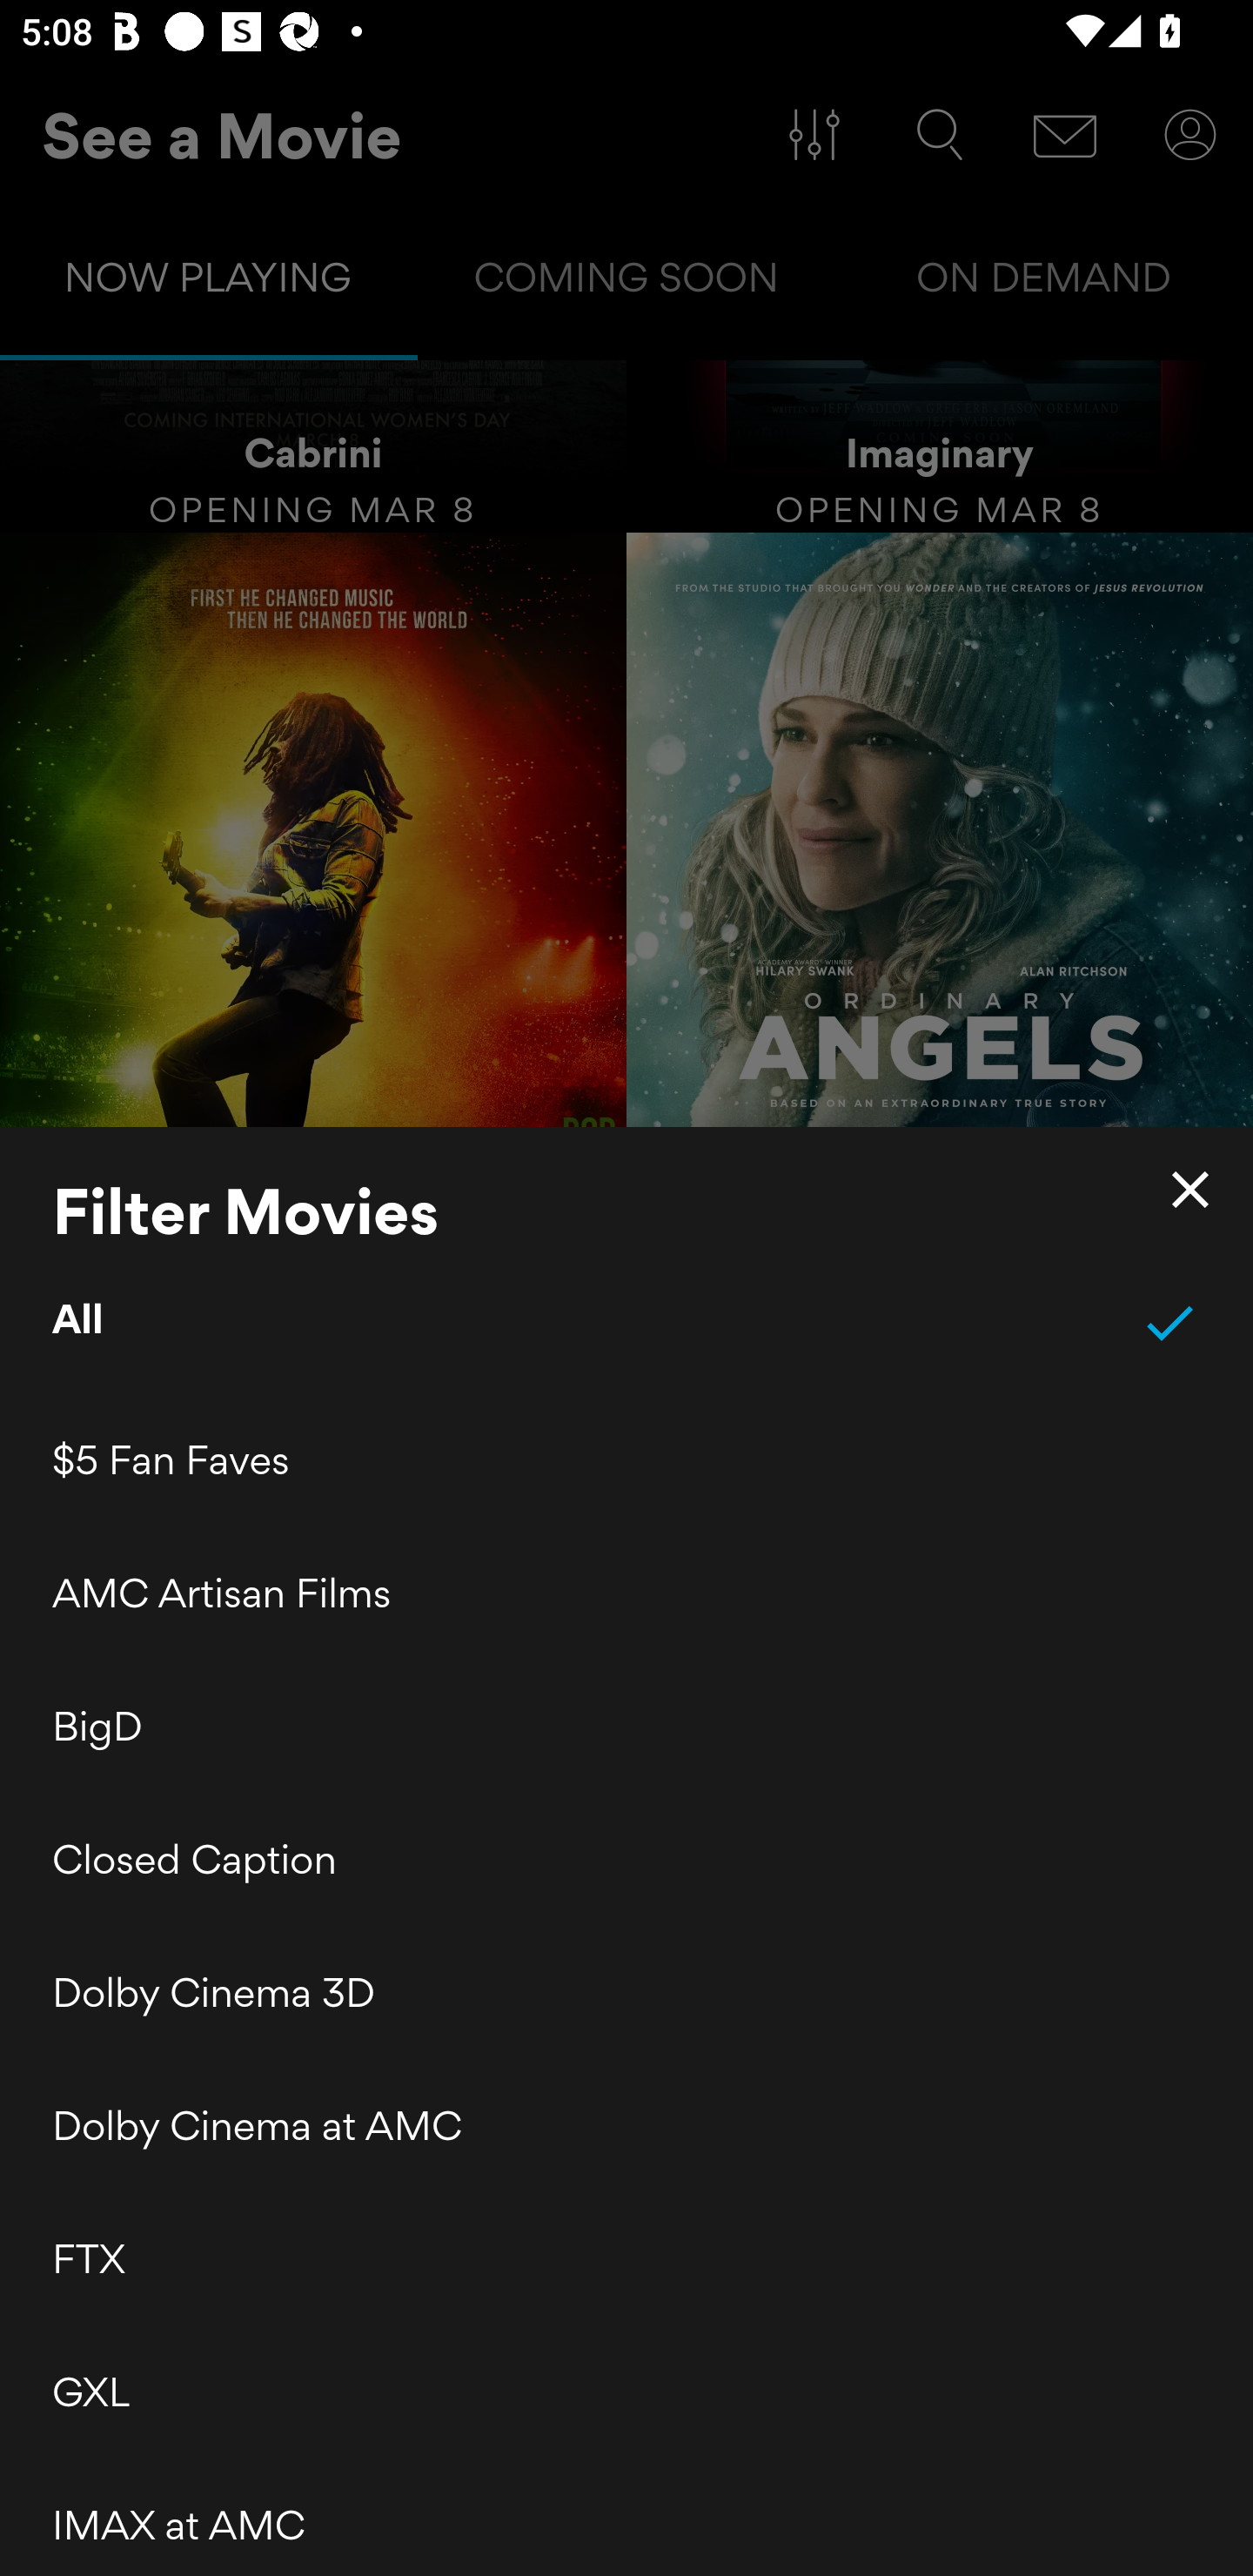 This screenshot has width=1253, height=2576. Describe the element at coordinates (626, 1860) in the screenshot. I see `Closed Caption` at that location.